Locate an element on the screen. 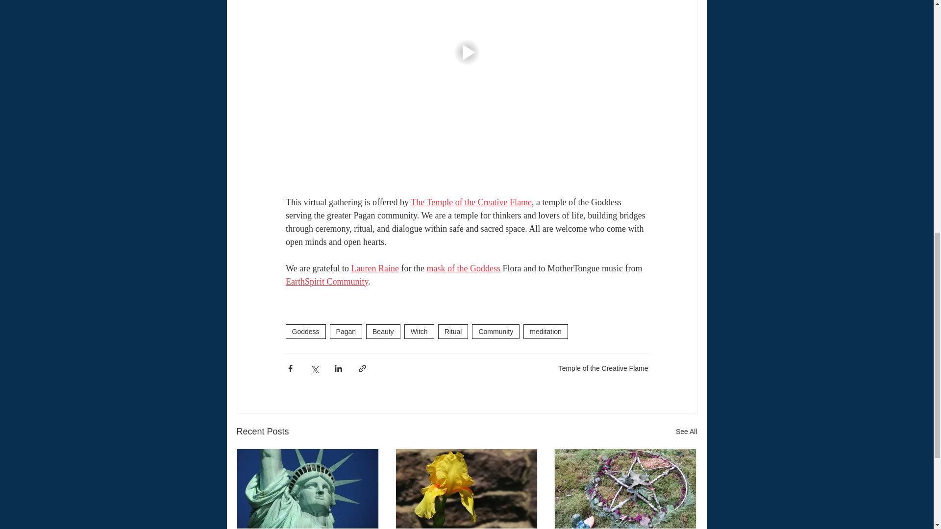 This screenshot has height=529, width=941. Witch is located at coordinates (419, 332).